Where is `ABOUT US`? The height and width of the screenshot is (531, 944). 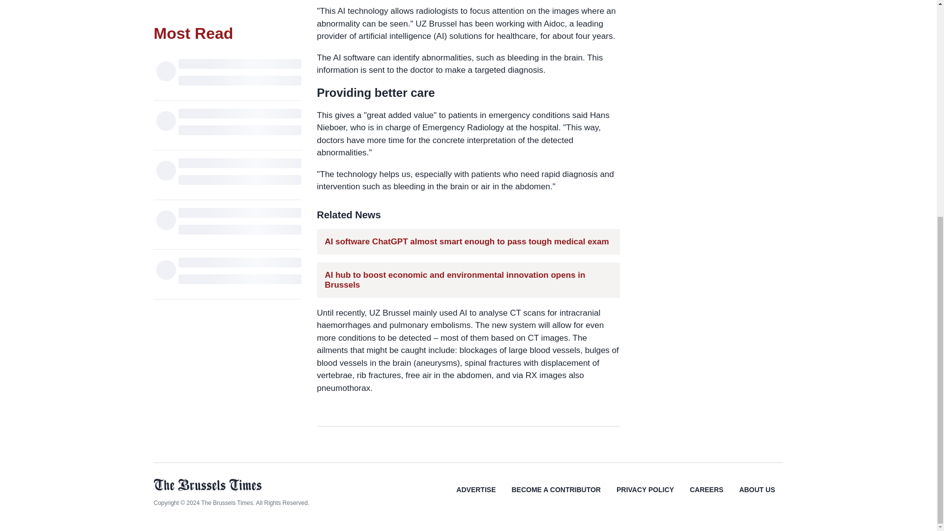
ABOUT US is located at coordinates (756, 497).